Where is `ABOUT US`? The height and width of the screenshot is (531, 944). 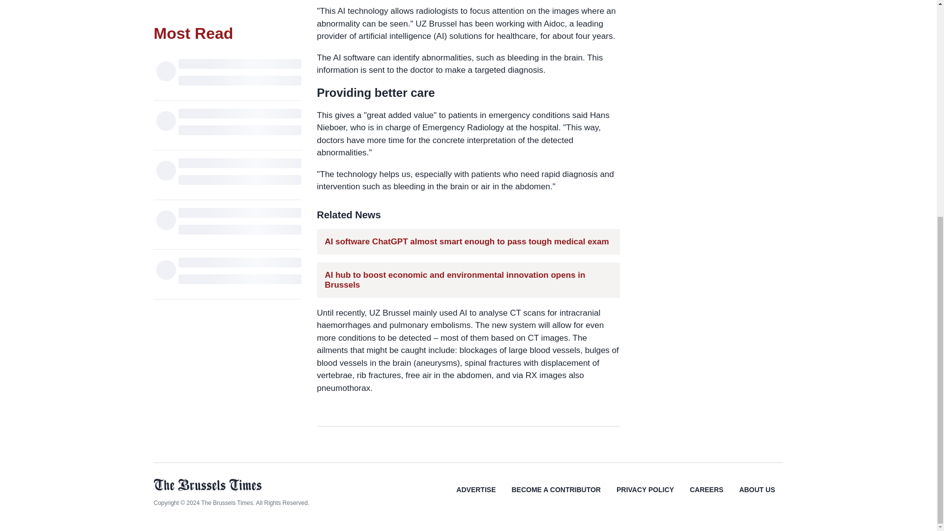
ABOUT US is located at coordinates (756, 497).